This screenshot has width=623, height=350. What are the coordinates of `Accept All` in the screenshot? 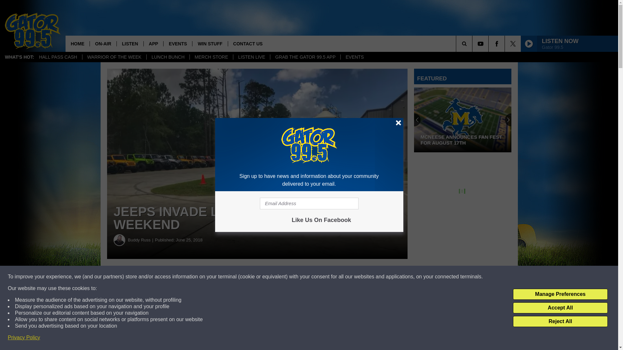 It's located at (560, 308).